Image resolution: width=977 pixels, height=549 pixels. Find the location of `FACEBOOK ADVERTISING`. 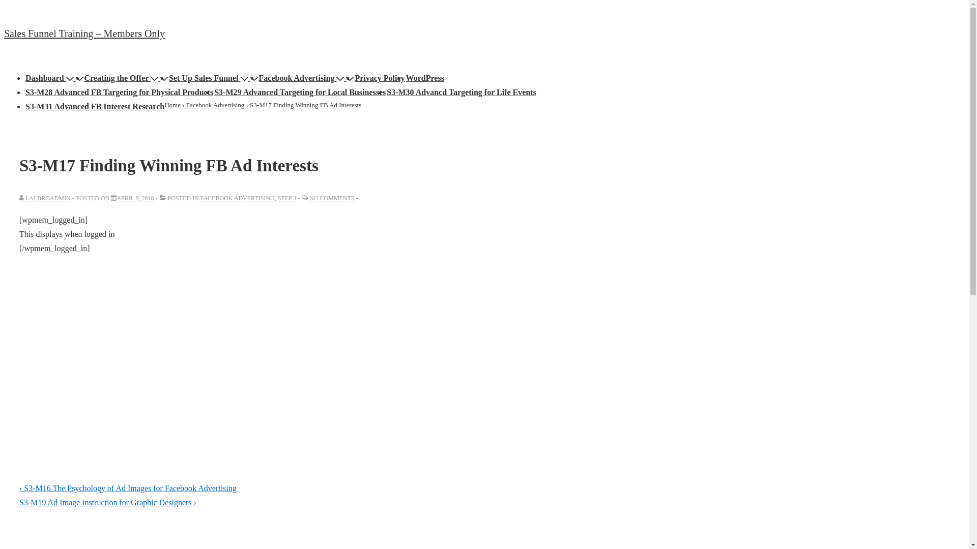

FACEBOOK ADVERTISING is located at coordinates (238, 198).